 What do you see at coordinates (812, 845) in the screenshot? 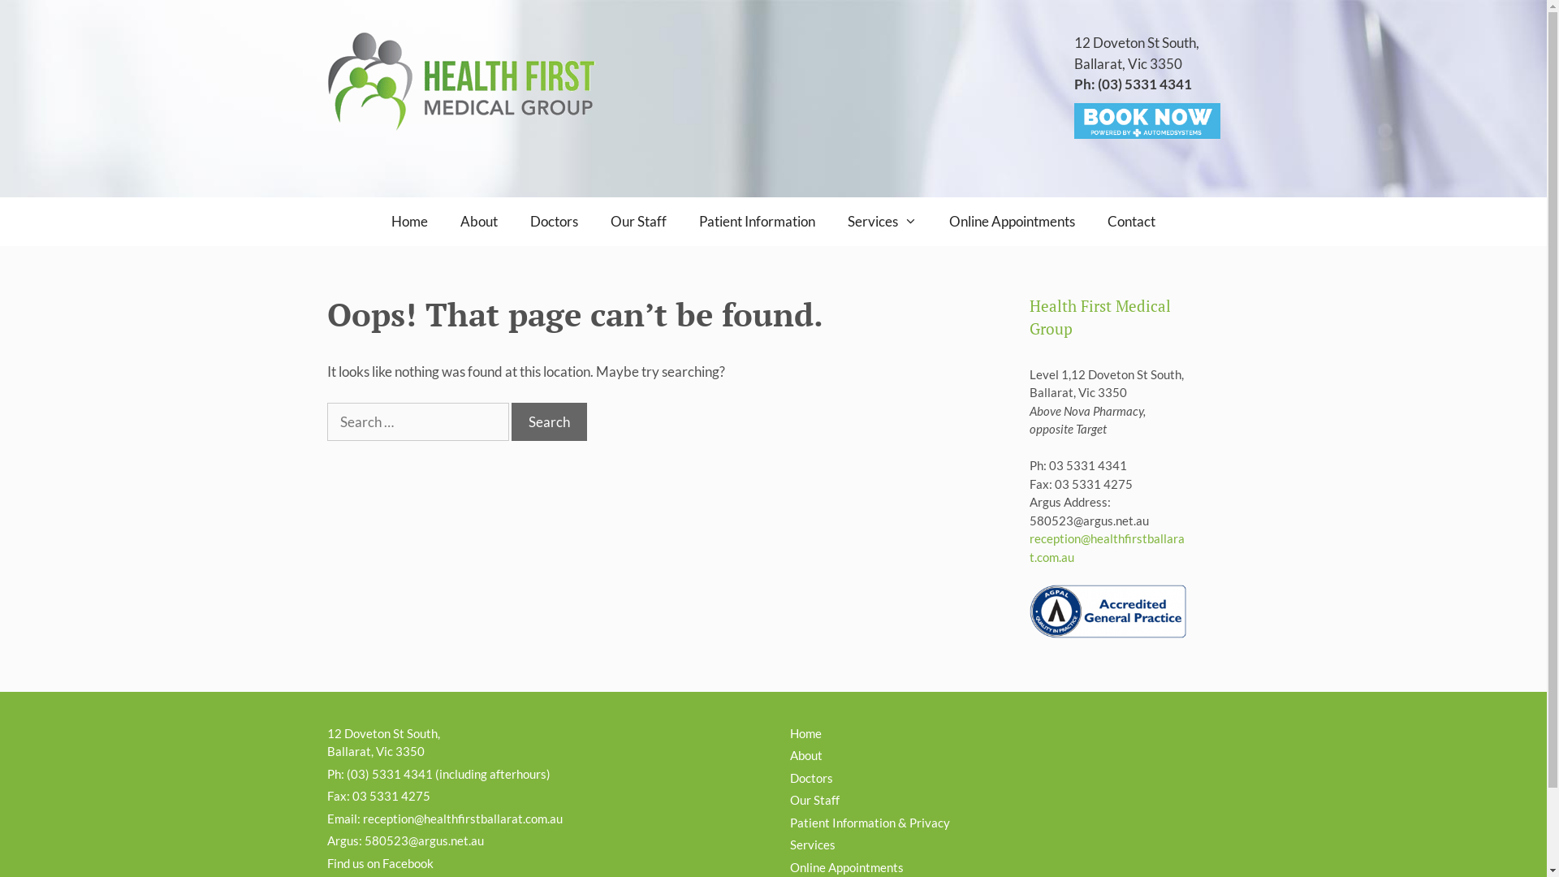
I see `Services` at bounding box center [812, 845].